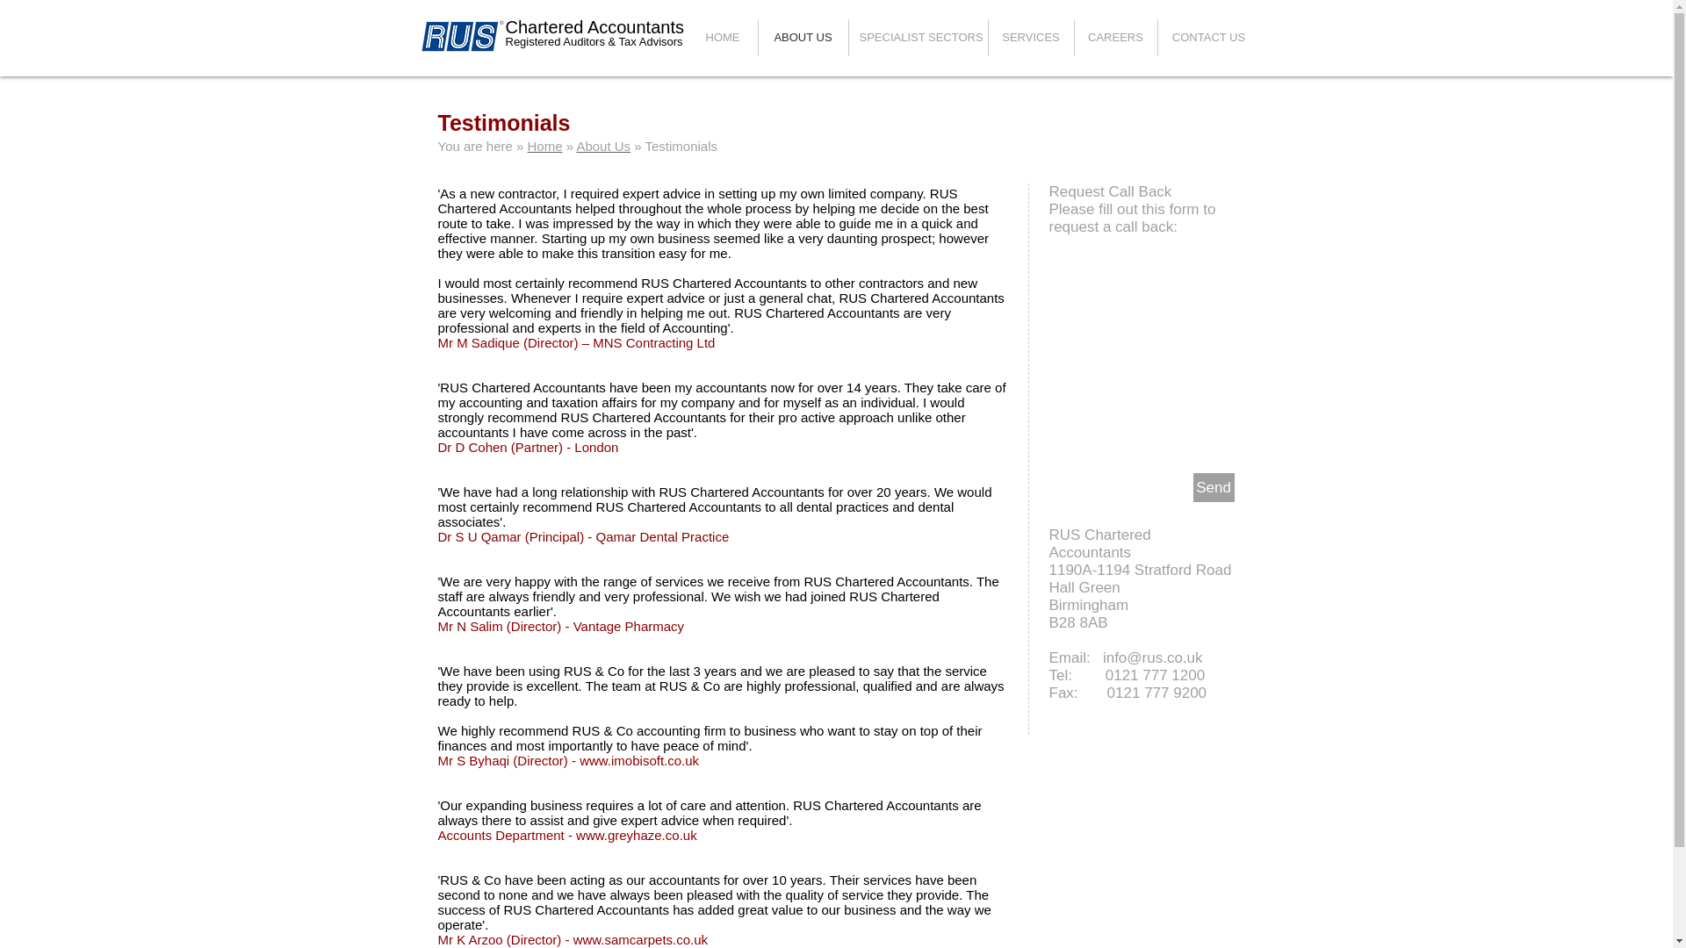 This screenshot has height=948, width=1686. What do you see at coordinates (1213, 487) in the screenshot?
I see `Send` at bounding box center [1213, 487].